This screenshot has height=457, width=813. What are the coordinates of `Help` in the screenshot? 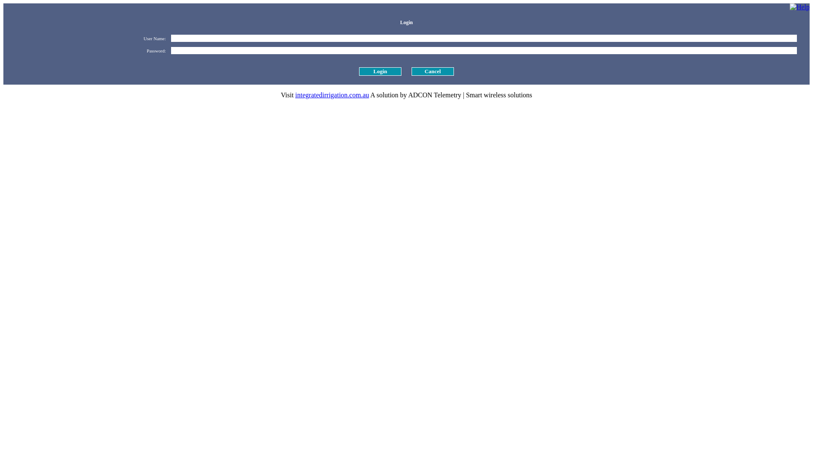 It's located at (799, 7).